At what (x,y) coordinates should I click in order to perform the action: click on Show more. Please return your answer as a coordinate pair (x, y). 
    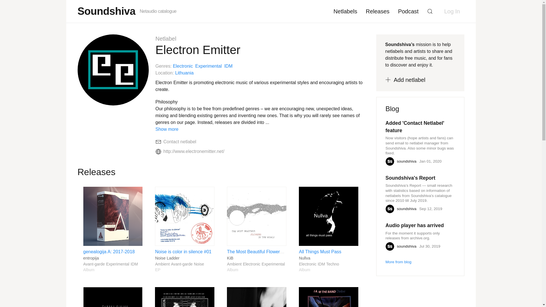
    Looking at the image, I should click on (167, 129).